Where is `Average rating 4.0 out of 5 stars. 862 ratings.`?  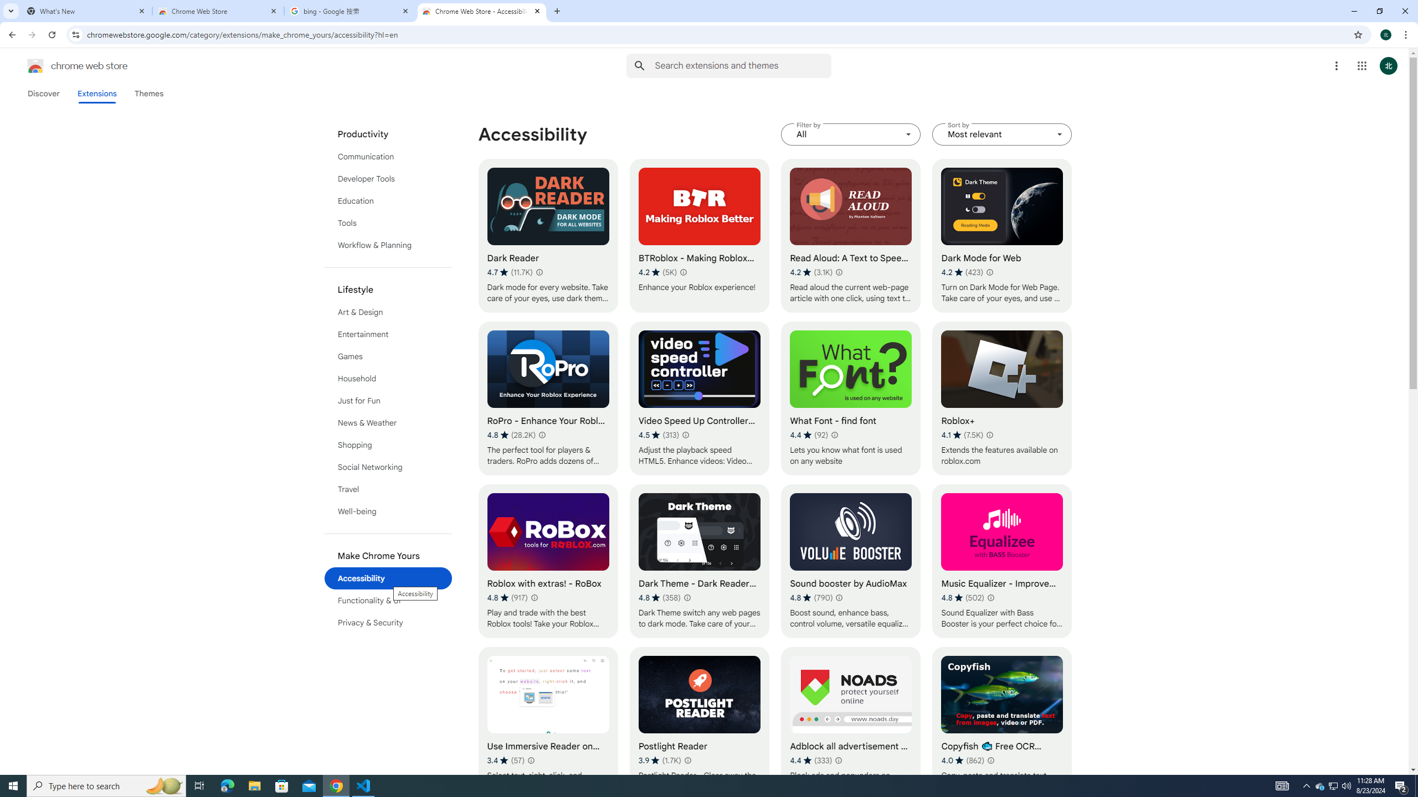
Average rating 4.0 out of 5 stars. 862 ratings. is located at coordinates (963, 760).